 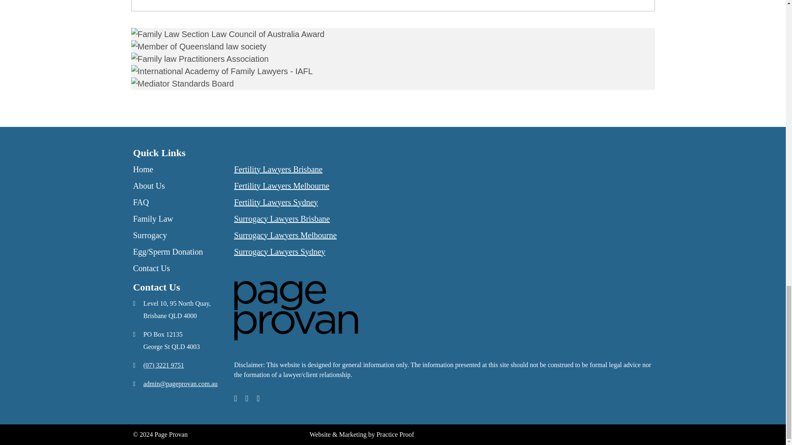 What do you see at coordinates (182, 83) in the screenshot?
I see `mediator-standards-board` at bounding box center [182, 83].